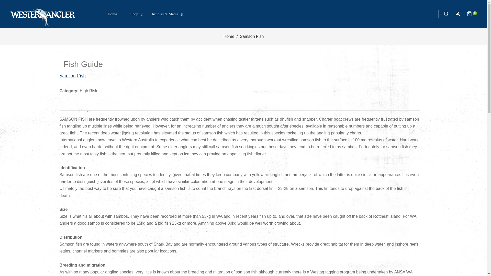  What do you see at coordinates (43, 19) in the screenshot?
I see `Western Angler` at bounding box center [43, 19].